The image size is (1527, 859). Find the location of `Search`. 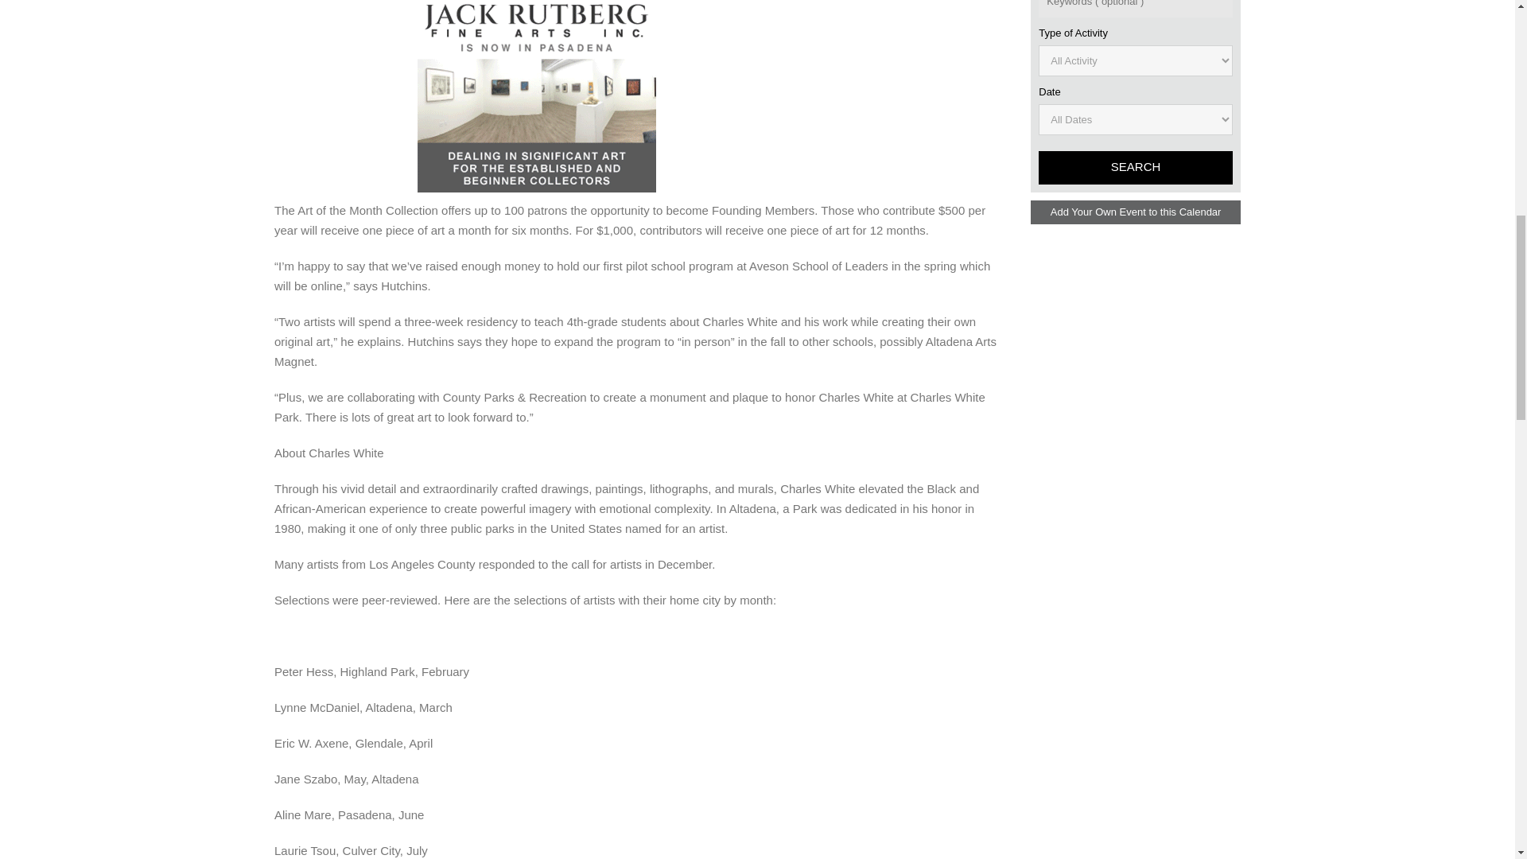

Search is located at coordinates (1135, 168).